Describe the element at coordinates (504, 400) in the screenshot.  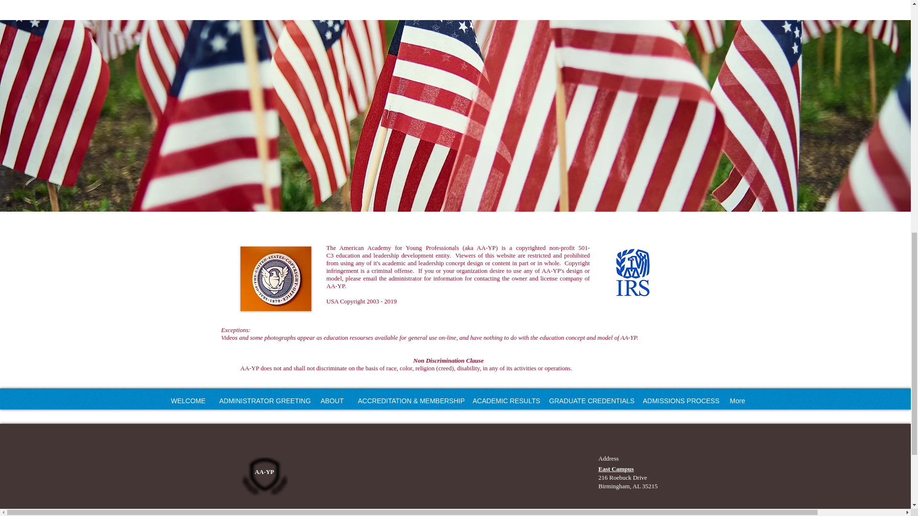
I see `ACADEMIC RESULTS` at that location.